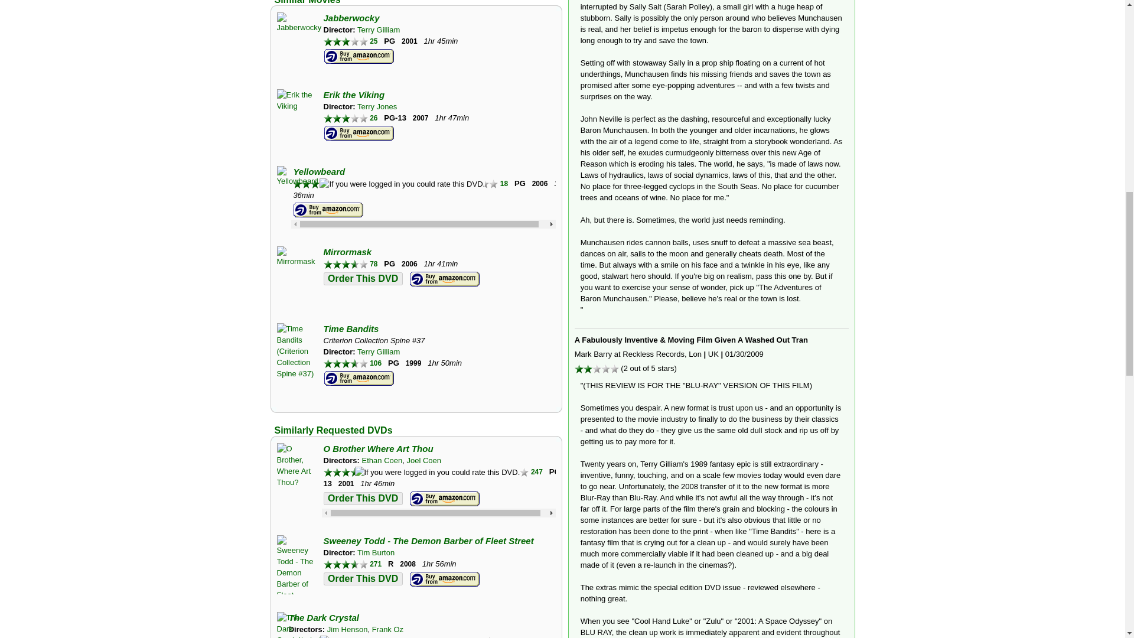 The height and width of the screenshot is (638, 1134). Describe the element at coordinates (359, 133) in the screenshot. I see `Buy from Amazon` at that location.